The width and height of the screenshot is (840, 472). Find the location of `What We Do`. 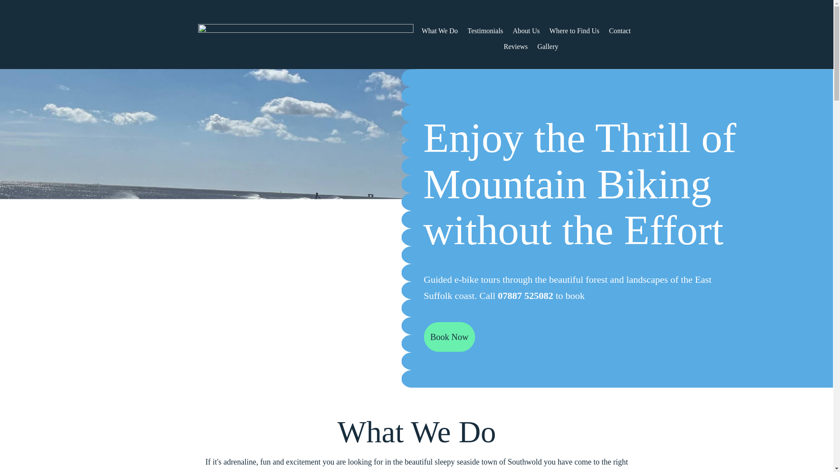

What We Do is located at coordinates (439, 31).